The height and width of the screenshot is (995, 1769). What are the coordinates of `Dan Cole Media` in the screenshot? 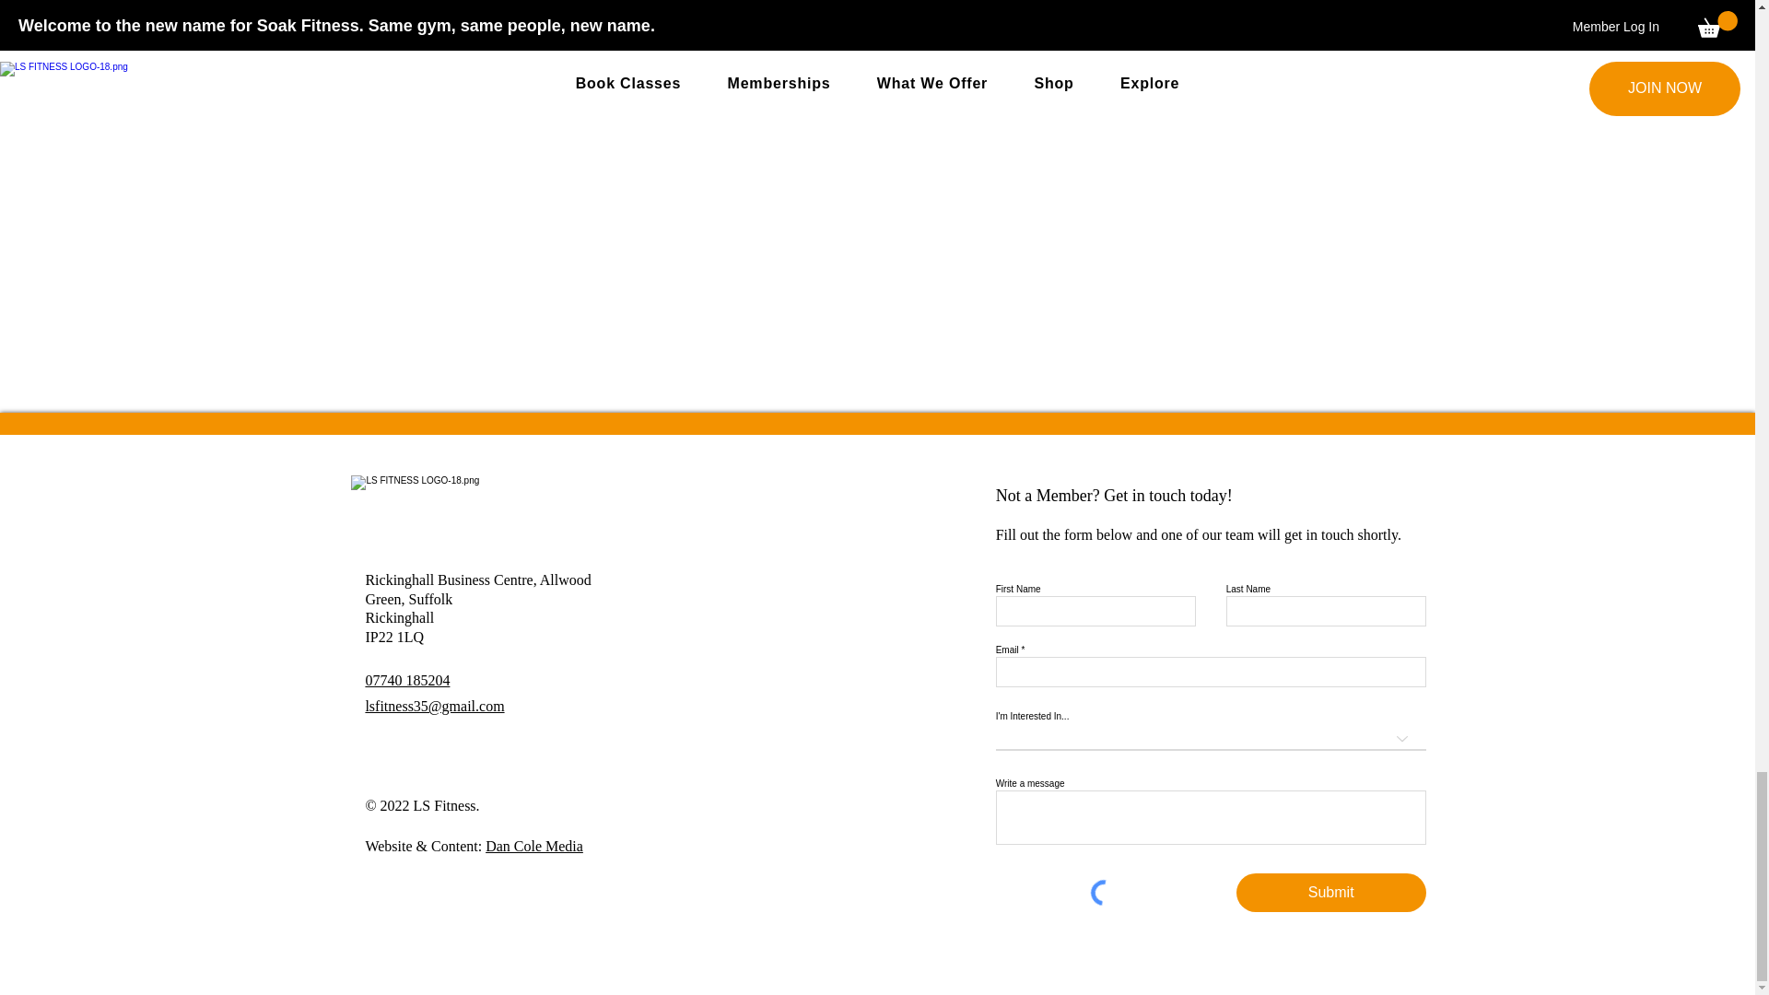 It's located at (534, 846).